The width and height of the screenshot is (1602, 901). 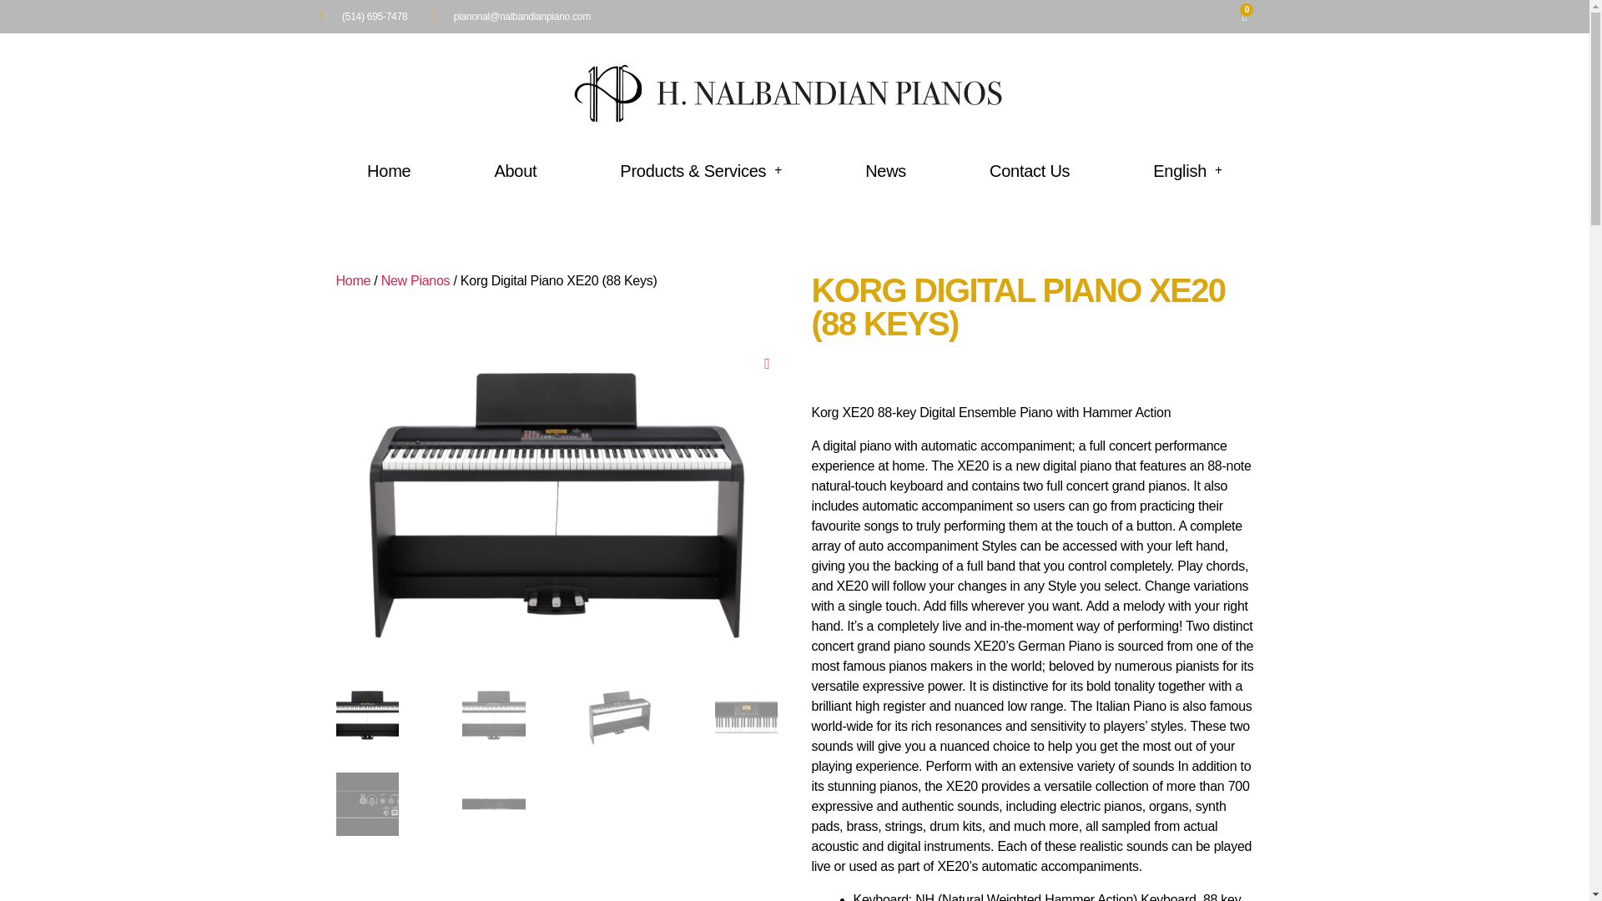 What do you see at coordinates (885, 164) in the screenshot?
I see `News` at bounding box center [885, 164].